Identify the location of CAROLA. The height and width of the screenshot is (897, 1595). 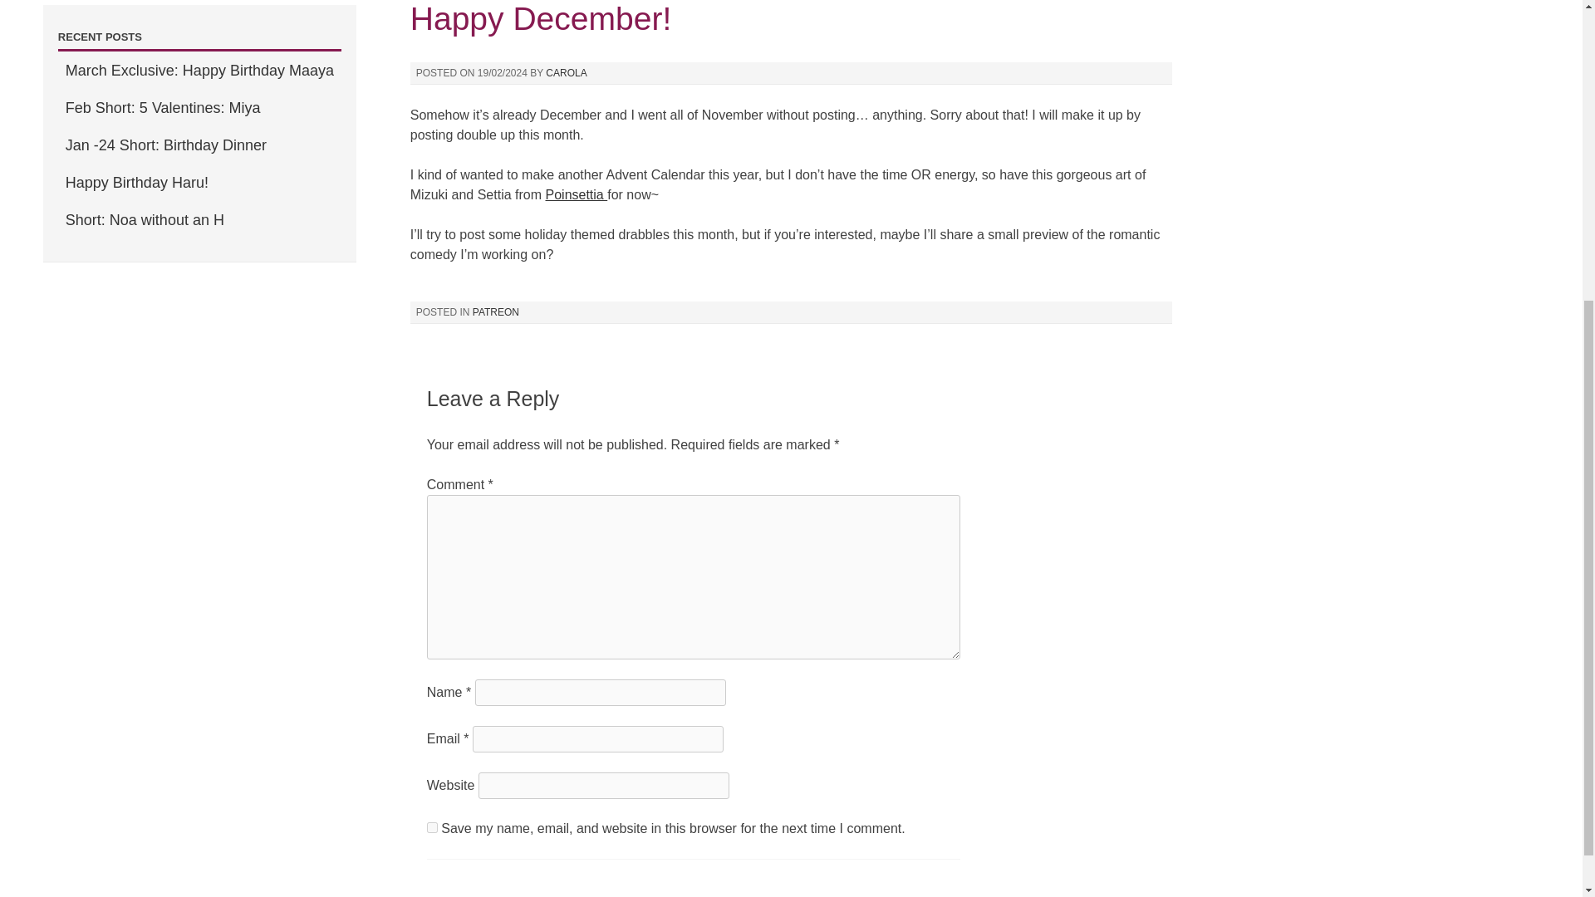
(566, 73).